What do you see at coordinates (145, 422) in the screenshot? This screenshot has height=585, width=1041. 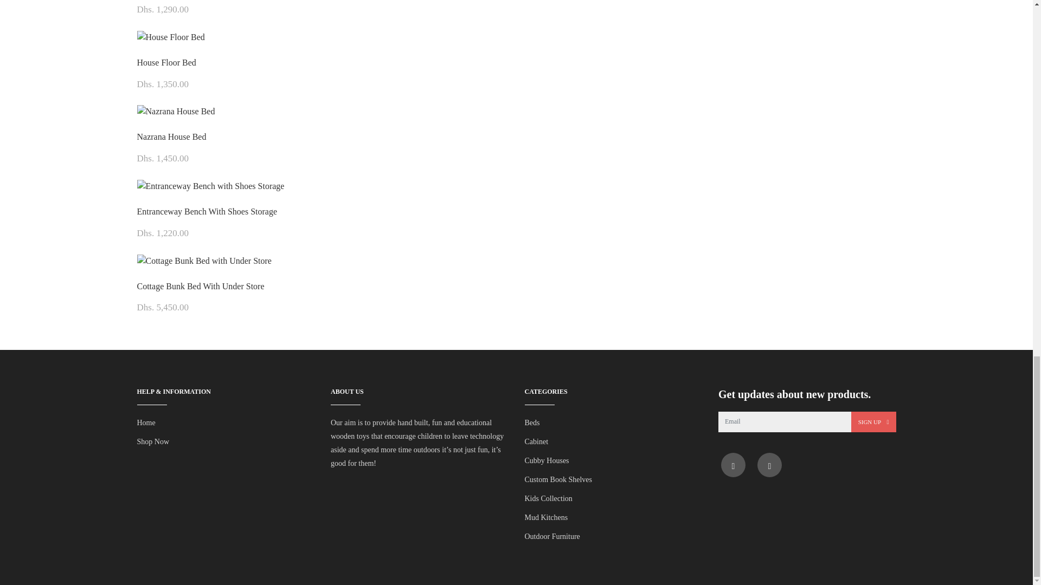 I see `Home` at bounding box center [145, 422].